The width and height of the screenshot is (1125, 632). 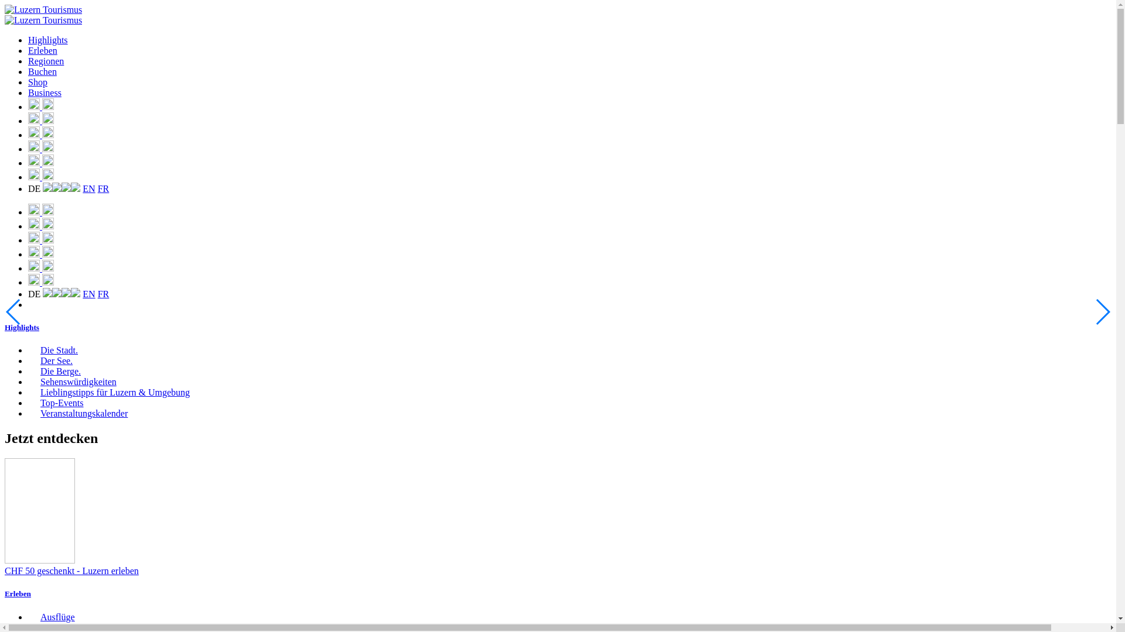 I want to click on Wetter, so click(x=41, y=163).